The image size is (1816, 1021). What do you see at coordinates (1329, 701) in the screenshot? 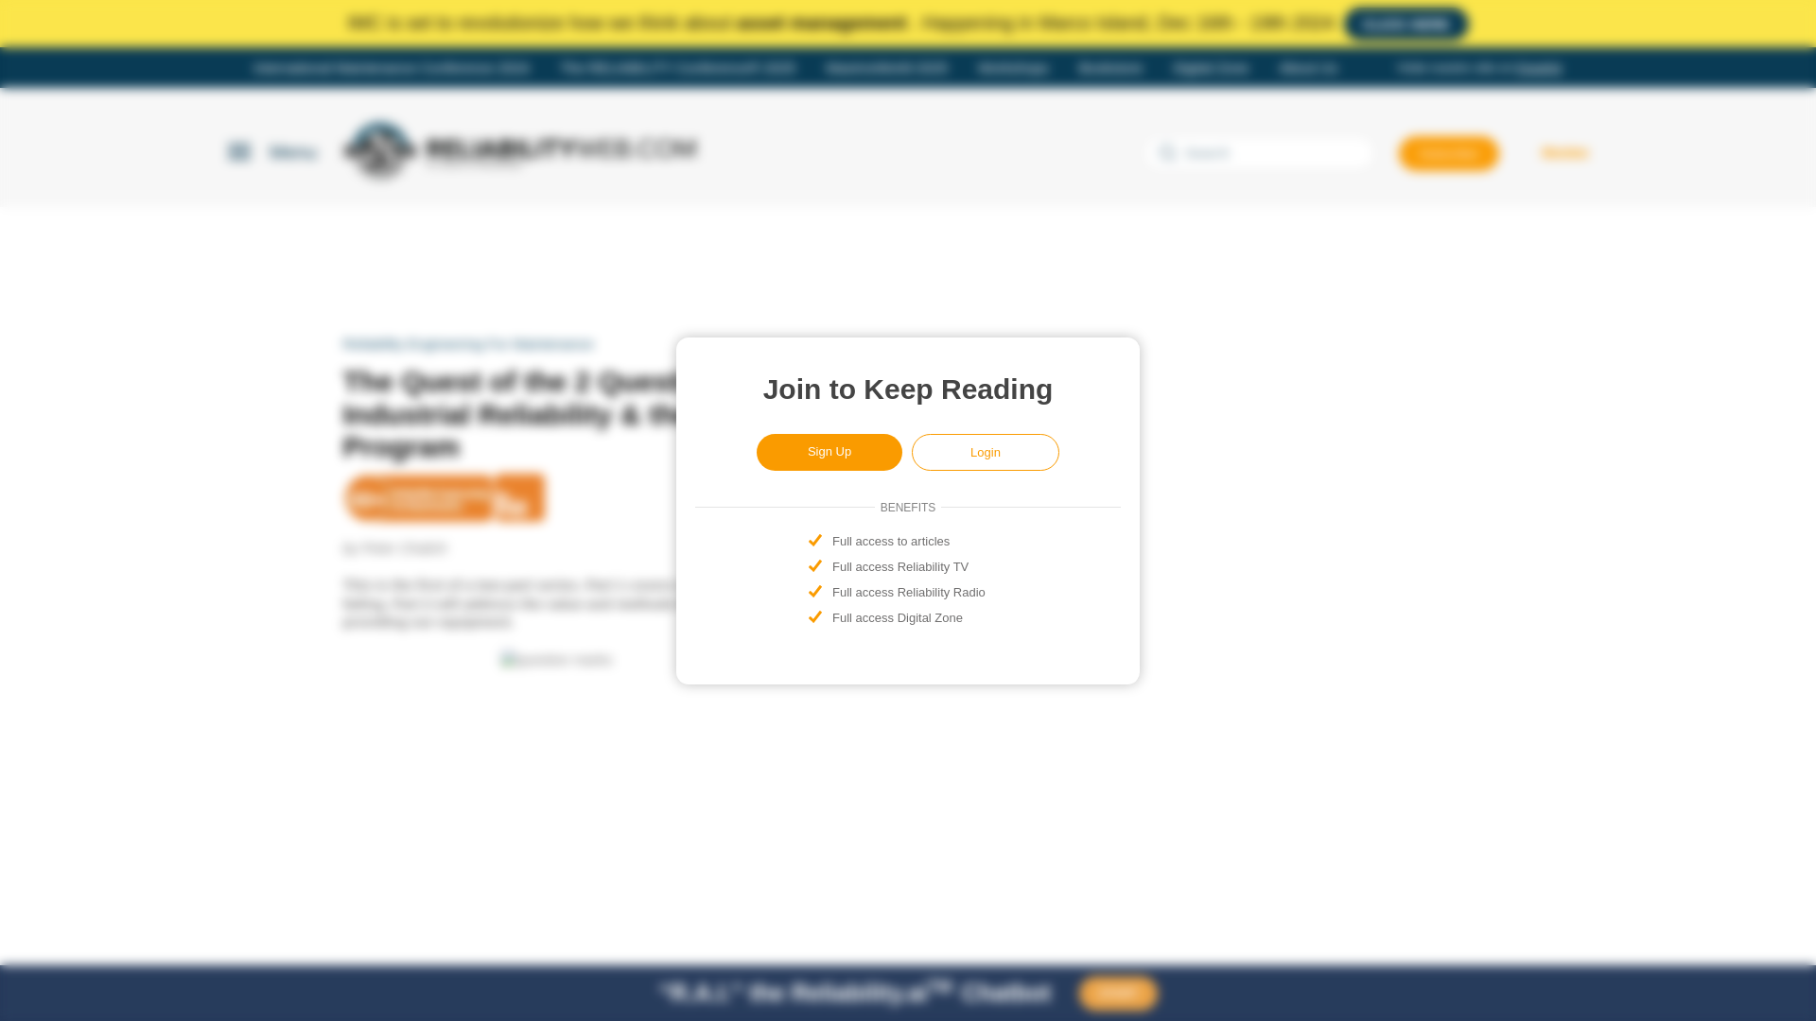
I see `3rd party ad content` at bounding box center [1329, 701].